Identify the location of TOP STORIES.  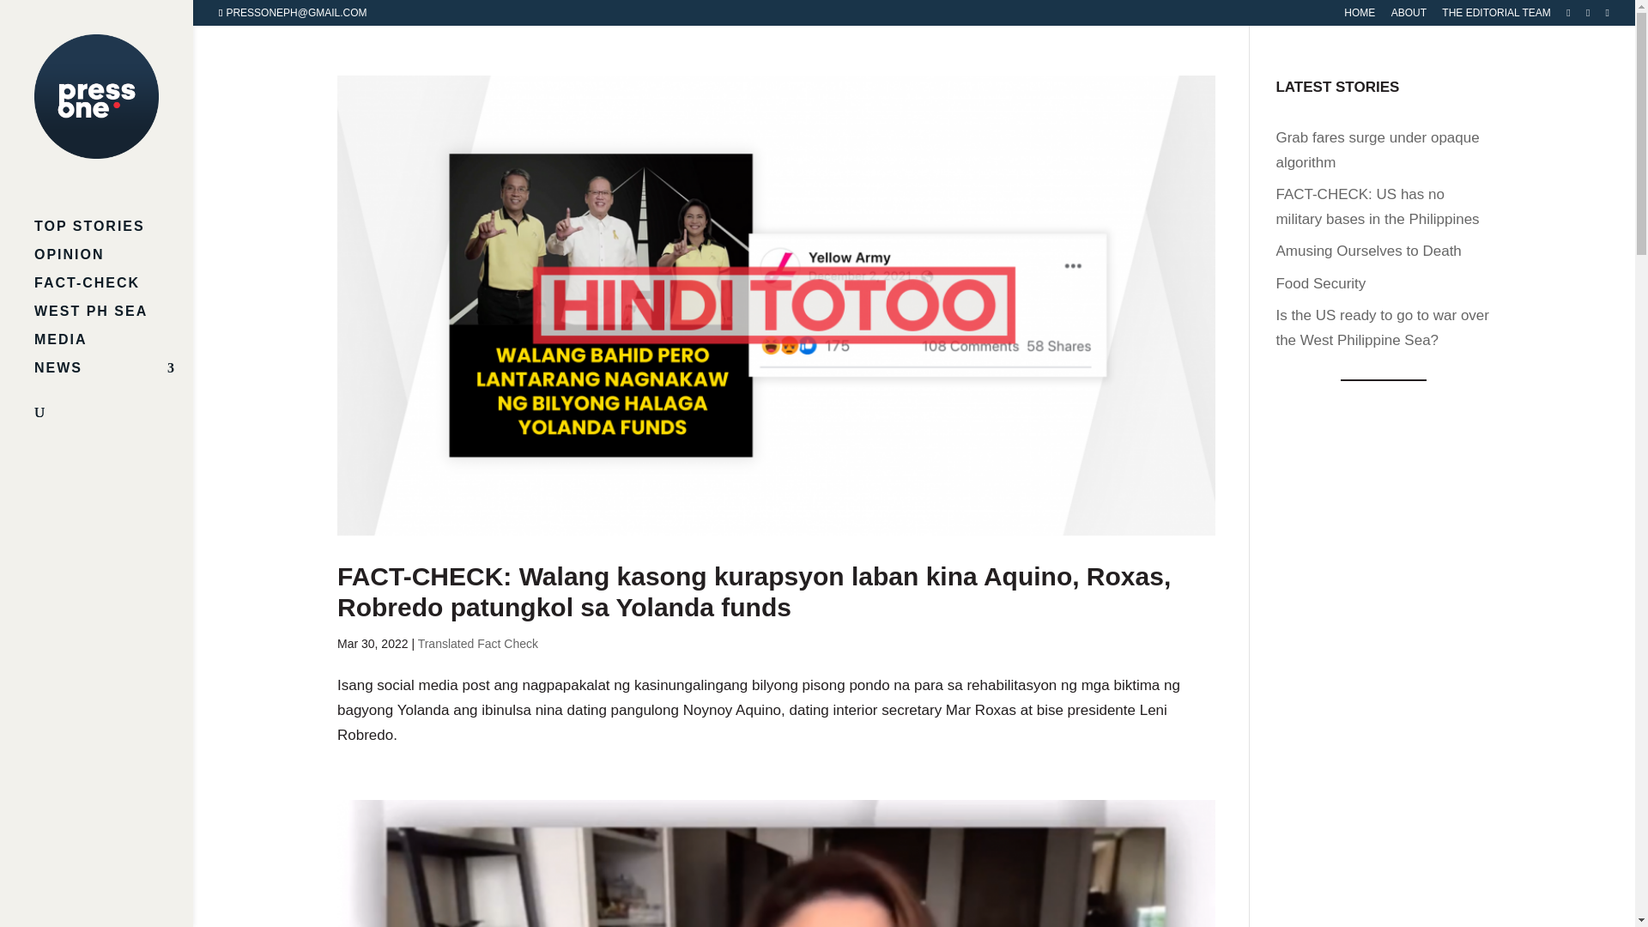
(113, 235).